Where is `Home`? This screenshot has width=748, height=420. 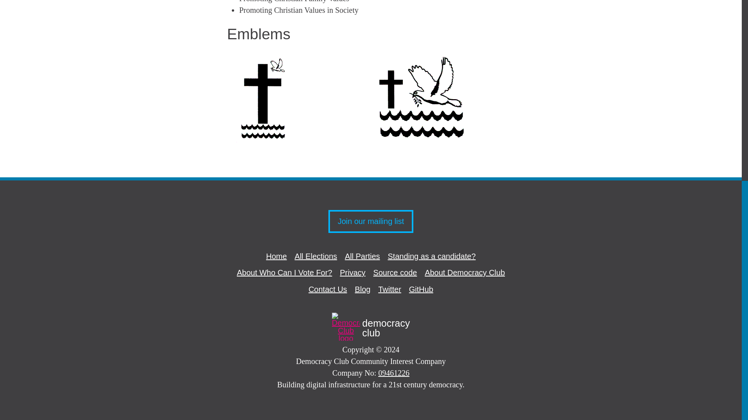
Home is located at coordinates (395, 272).